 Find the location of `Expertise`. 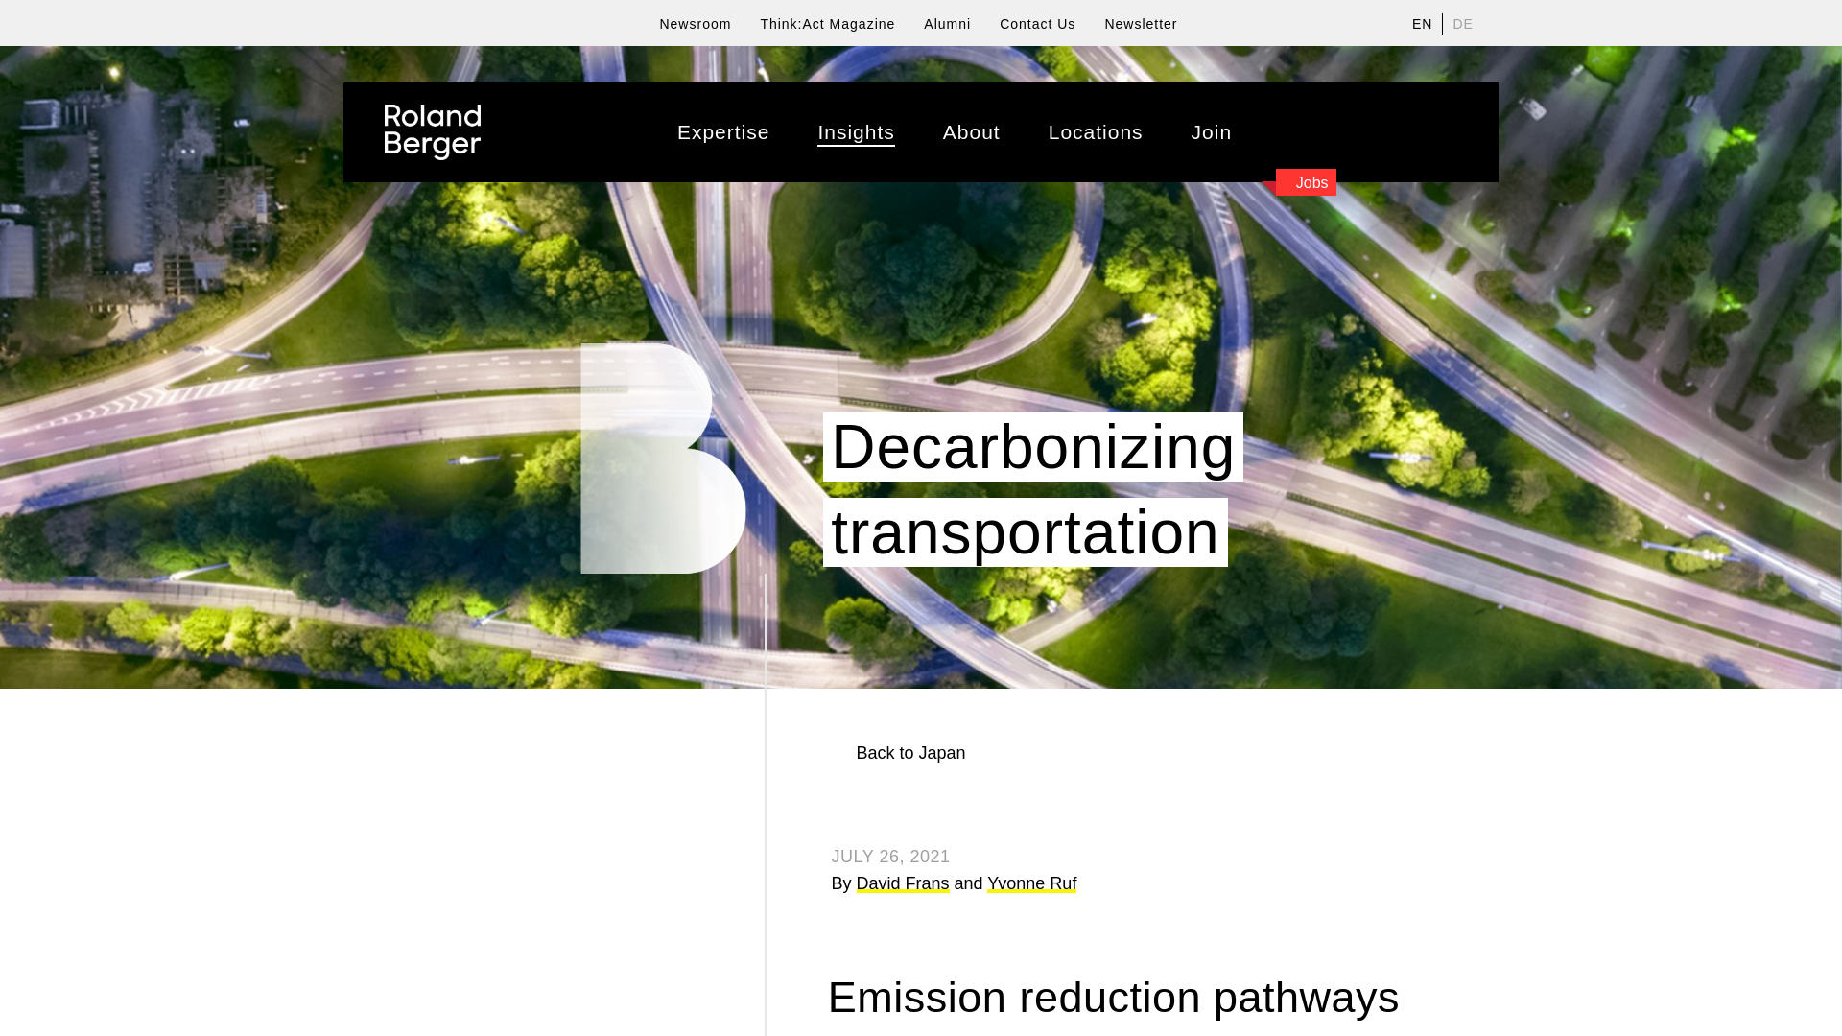

Expertise is located at coordinates (723, 132).